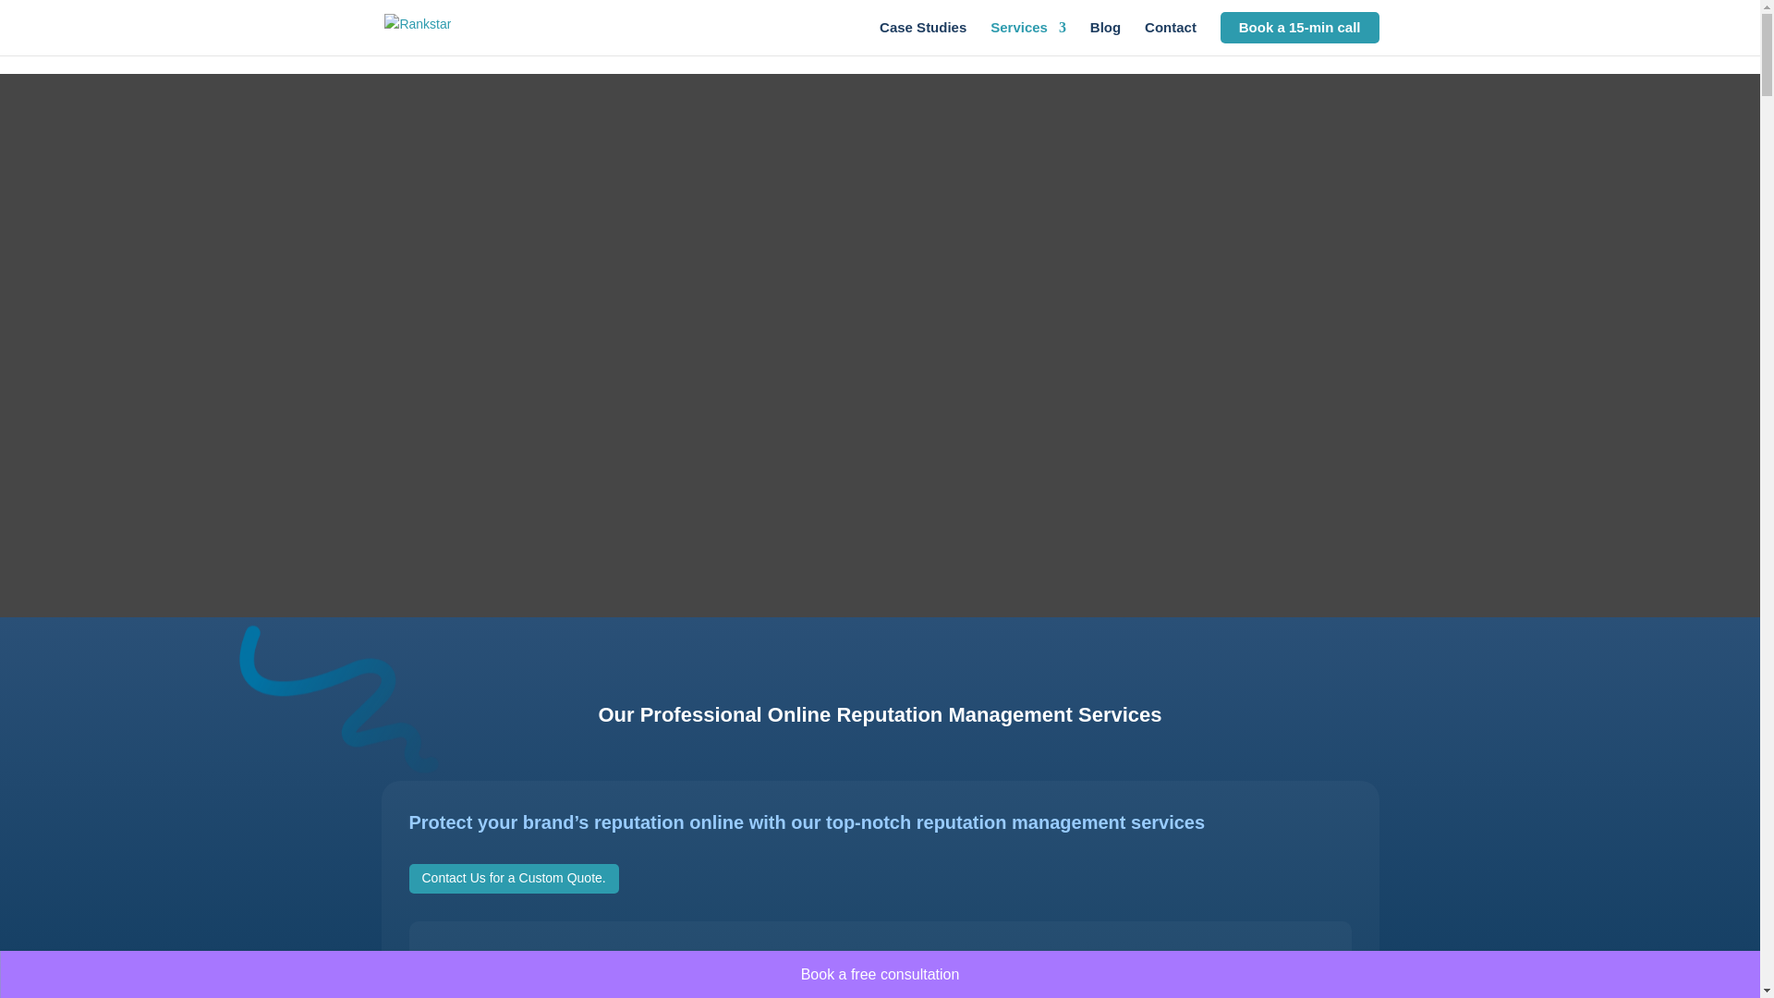 This screenshot has width=1774, height=998. What do you see at coordinates (1170, 38) in the screenshot?
I see `Contact` at bounding box center [1170, 38].